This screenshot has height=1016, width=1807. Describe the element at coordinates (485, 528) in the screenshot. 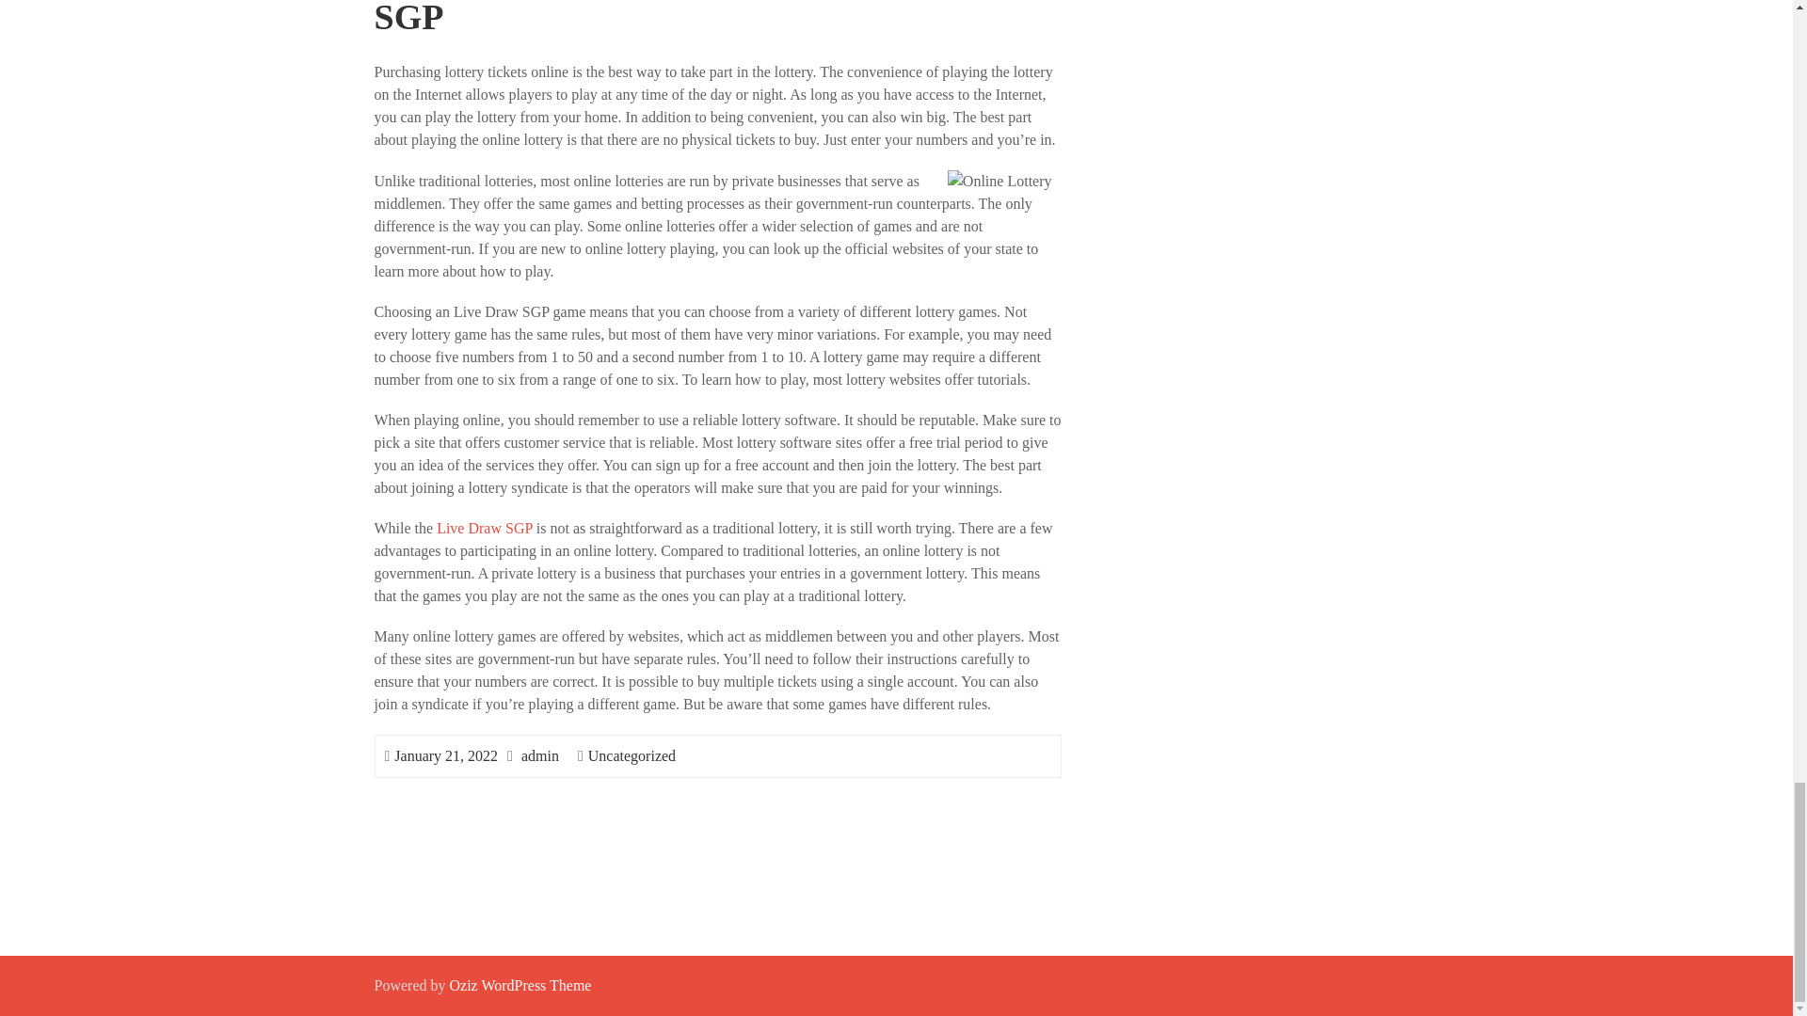

I see `Live Draw SGP` at that location.